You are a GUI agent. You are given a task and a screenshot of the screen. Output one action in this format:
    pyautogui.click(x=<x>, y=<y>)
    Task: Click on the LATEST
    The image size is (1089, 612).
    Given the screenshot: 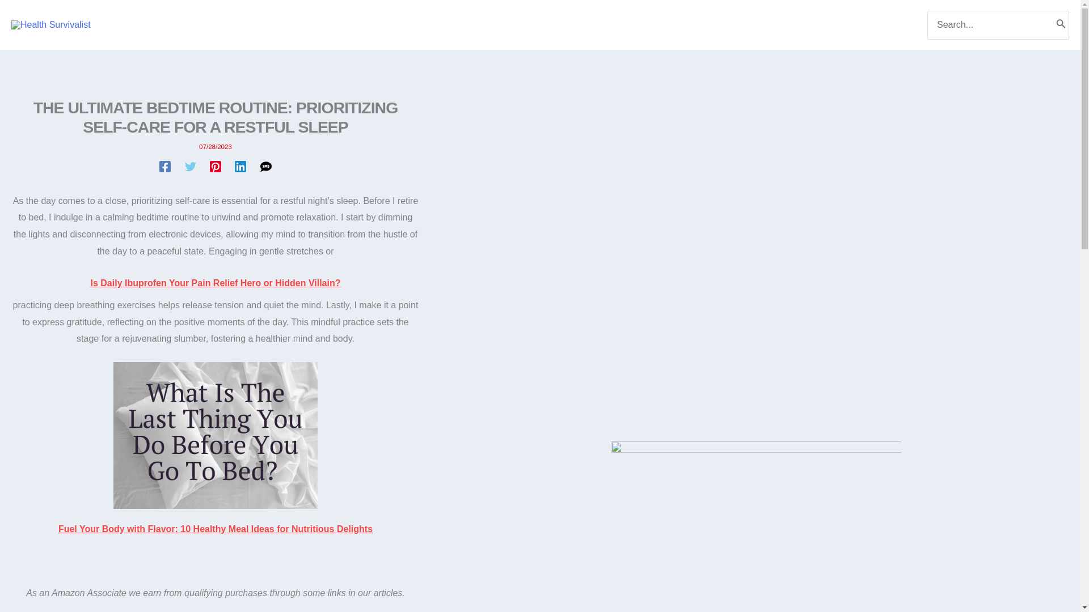 What is the action you would take?
    pyautogui.click(x=437, y=25)
    